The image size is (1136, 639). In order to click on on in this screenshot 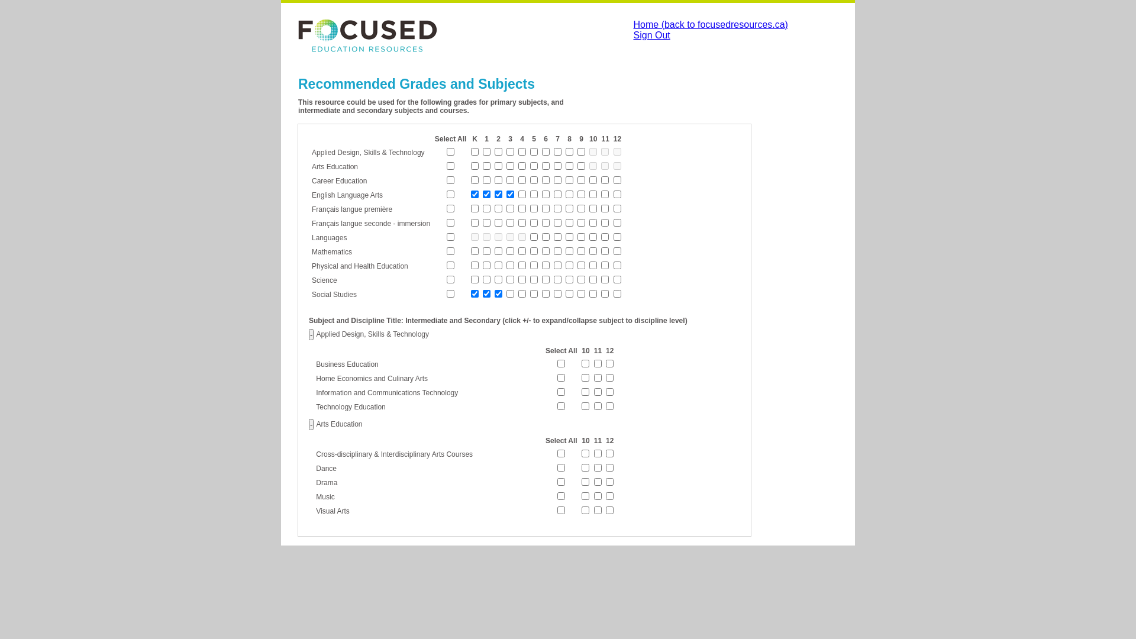, I will do `click(561, 406)`.